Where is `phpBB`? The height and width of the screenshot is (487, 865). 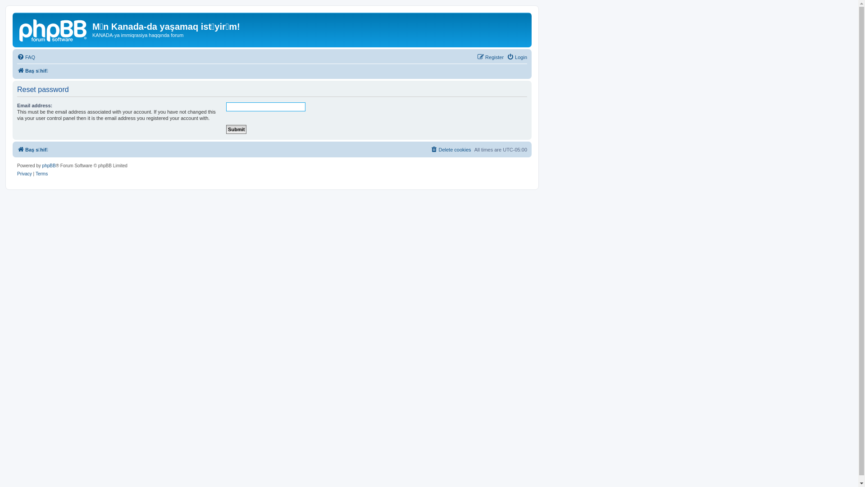
phpBB is located at coordinates (49, 166).